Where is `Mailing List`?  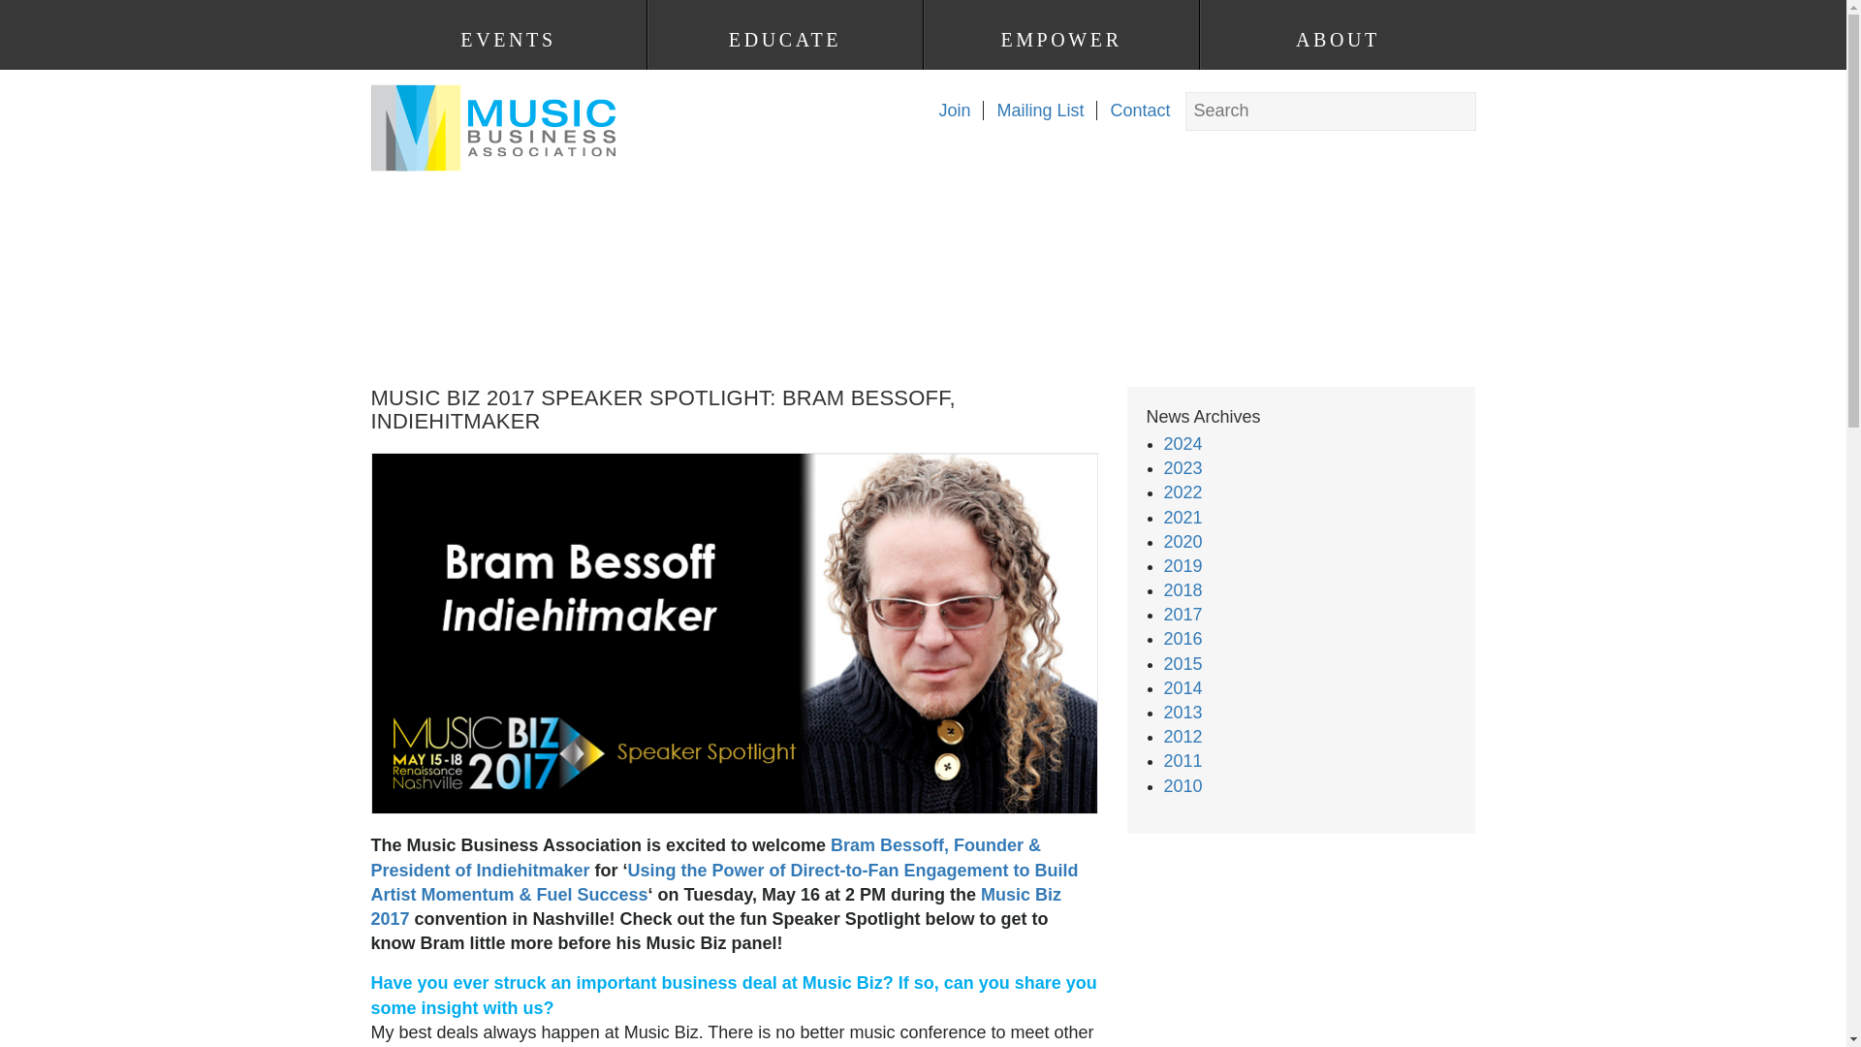 Mailing List is located at coordinates (1032, 111).